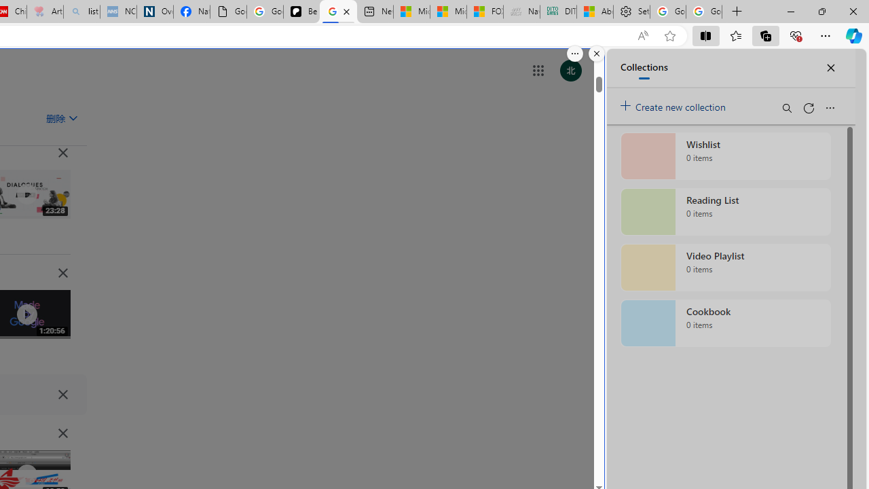 Image resolution: width=869 pixels, height=489 pixels. Describe the element at coordinates (301, 12) in the screenshot. I see `Be Smart | creating Science videos | Patreon` at that location.